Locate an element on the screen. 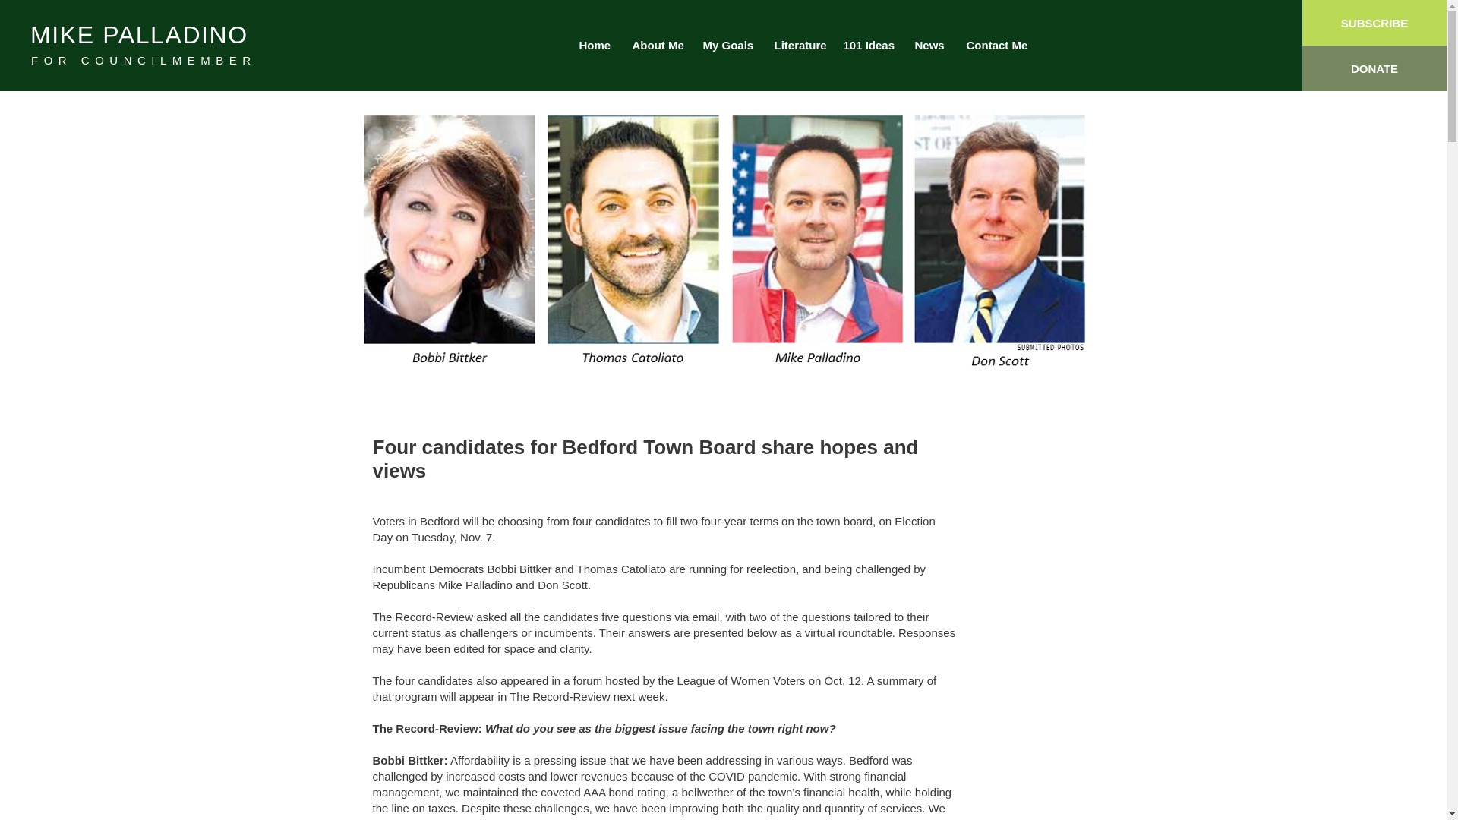  FOR COUNCILMEMBER is located at coordinates (143, 60).